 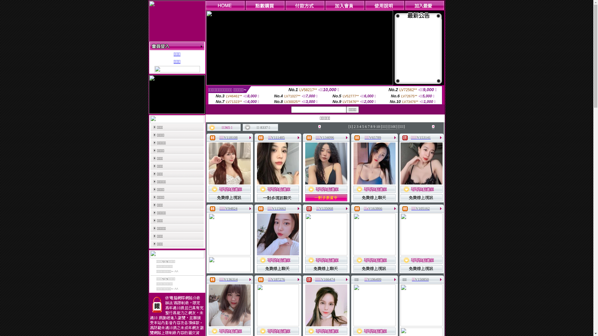 What do you see at coordinates (230, 138) in the screenshot?
I see `V118108` at bounding box center [230, 138].